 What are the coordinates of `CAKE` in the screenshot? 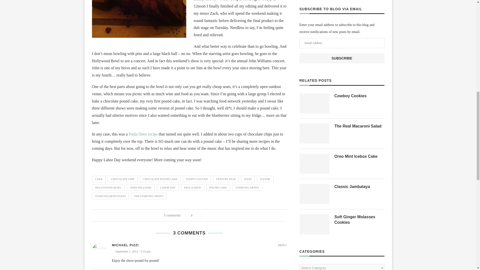 It's located at (99, 179).